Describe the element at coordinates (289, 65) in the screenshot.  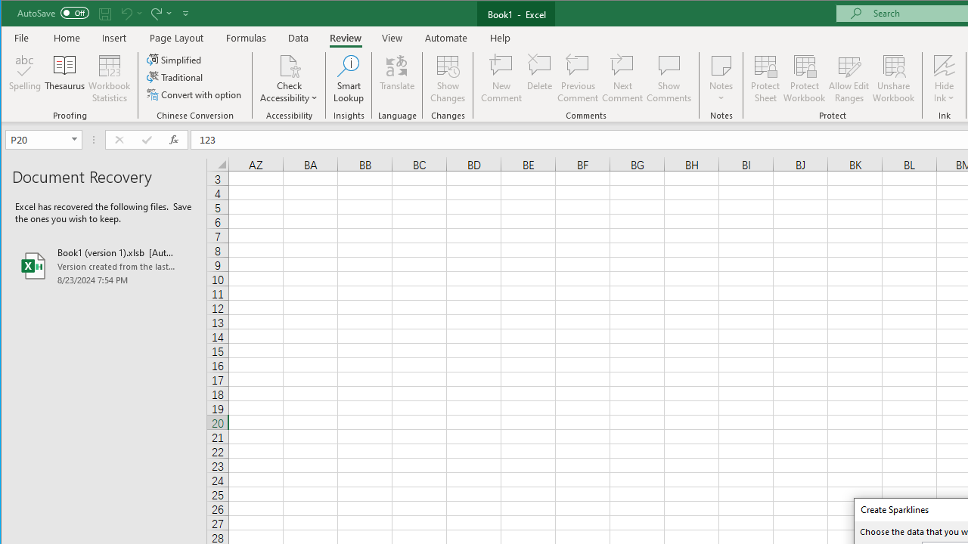
I see `Check Accessibility` at that location.